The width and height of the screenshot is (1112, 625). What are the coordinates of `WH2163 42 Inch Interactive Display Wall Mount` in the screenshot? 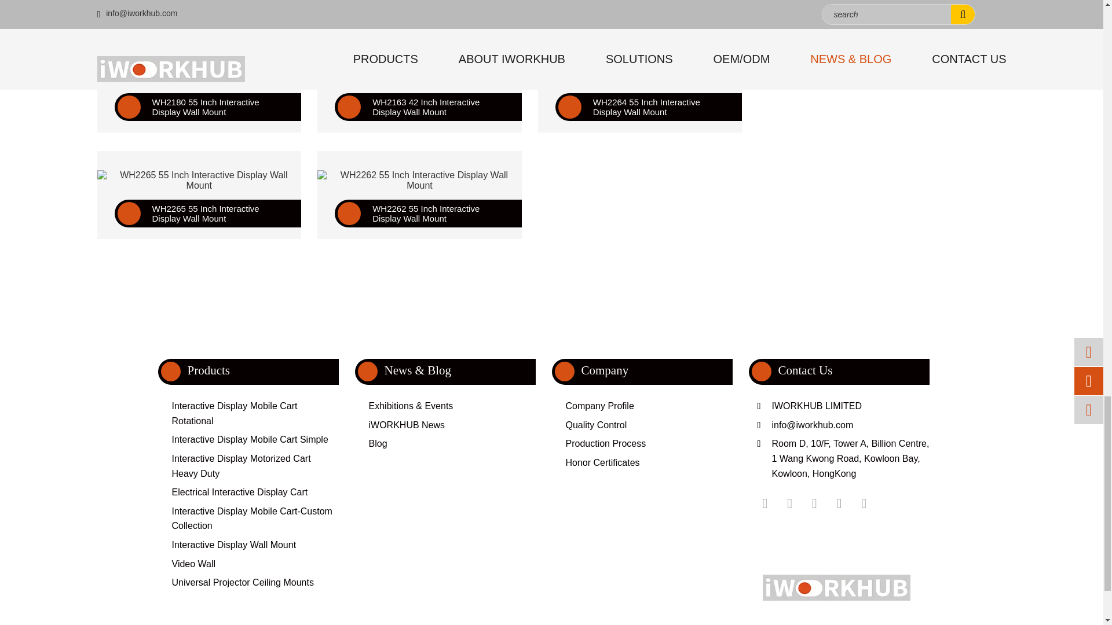 It's located at (419, 74).